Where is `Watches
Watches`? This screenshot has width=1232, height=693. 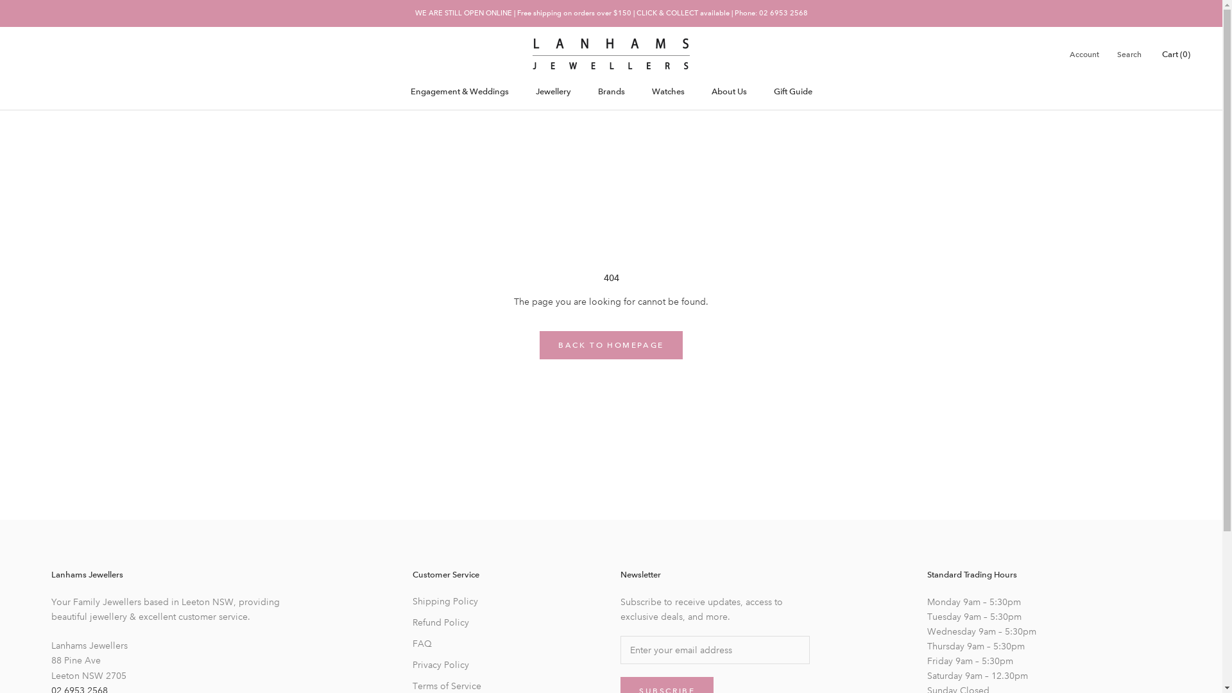
Watches
Watches is located at coordinates (669, 91).